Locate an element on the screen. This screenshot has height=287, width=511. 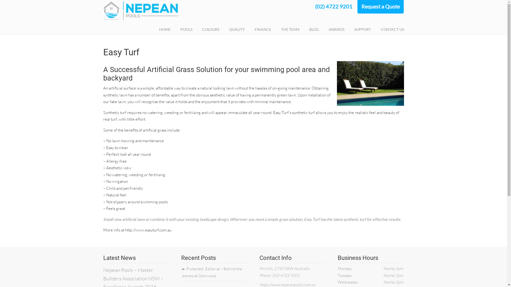
Nepean Pools is located at coordinates (141, 11).